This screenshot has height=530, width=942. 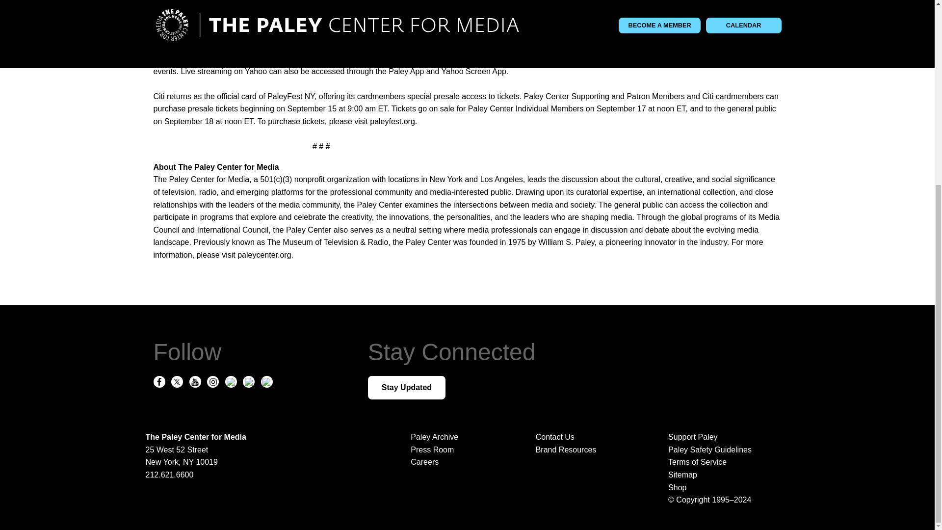 I want to click on Paley Safety Guidelines, so click(x=724, y=450).